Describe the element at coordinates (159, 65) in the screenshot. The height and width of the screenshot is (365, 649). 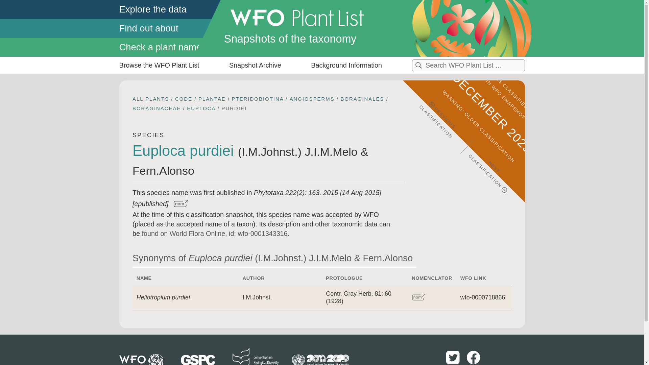
I see `Browse the WFO Plant List` at that location.